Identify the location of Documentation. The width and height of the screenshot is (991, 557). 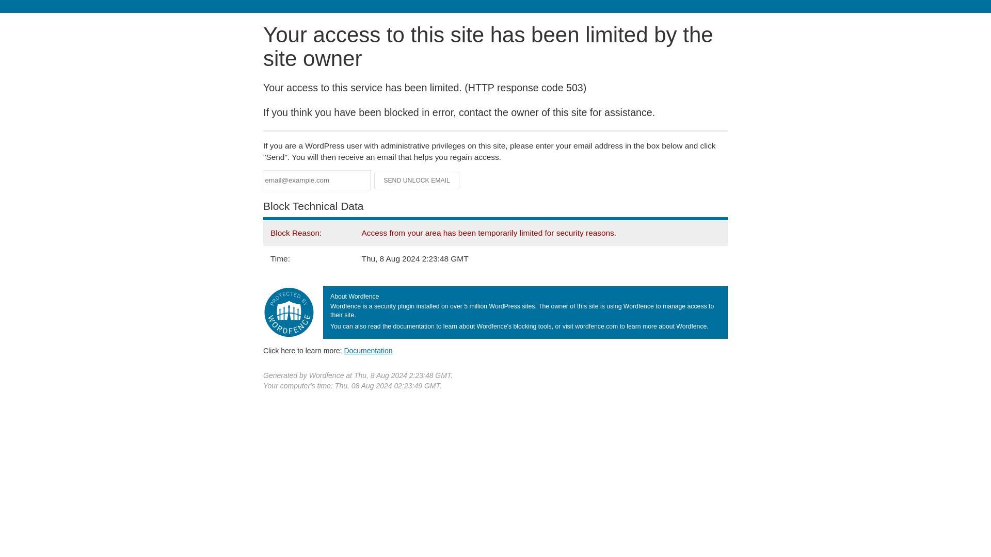
(368, 350).